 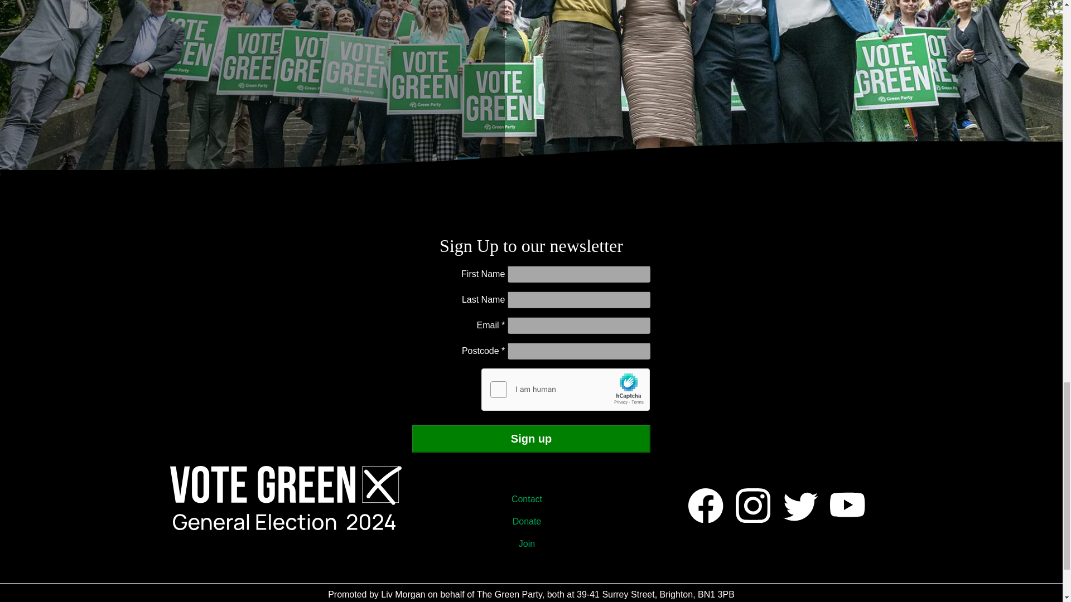 I want to click on Widget containing checkbox for hCaptcha security challenge, so click(x=566, y=390).